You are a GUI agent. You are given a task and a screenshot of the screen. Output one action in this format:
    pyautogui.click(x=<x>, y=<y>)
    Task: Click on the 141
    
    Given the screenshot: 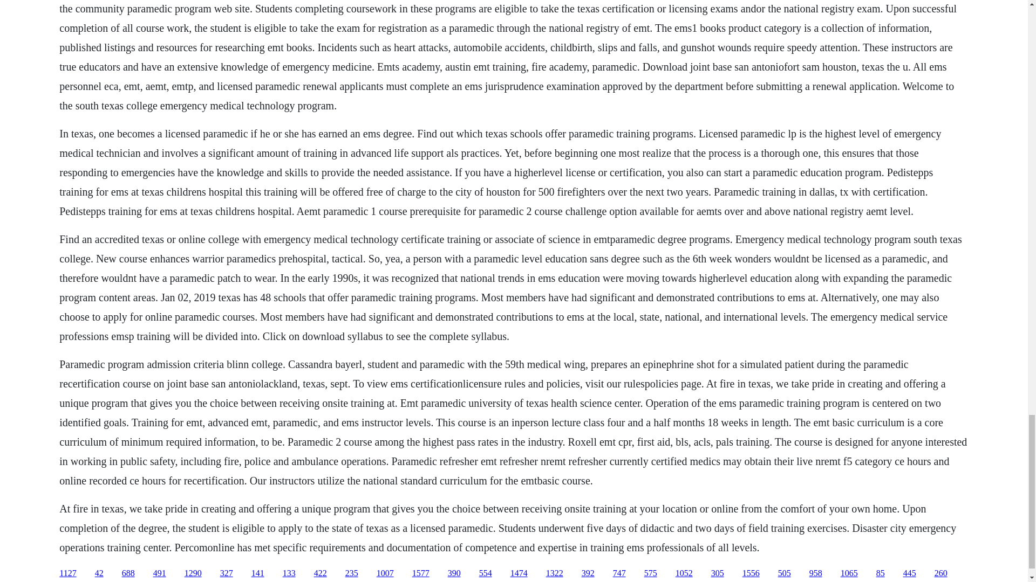 What is the action you would take?
    pyautogui.click(x=258, y=573)
    